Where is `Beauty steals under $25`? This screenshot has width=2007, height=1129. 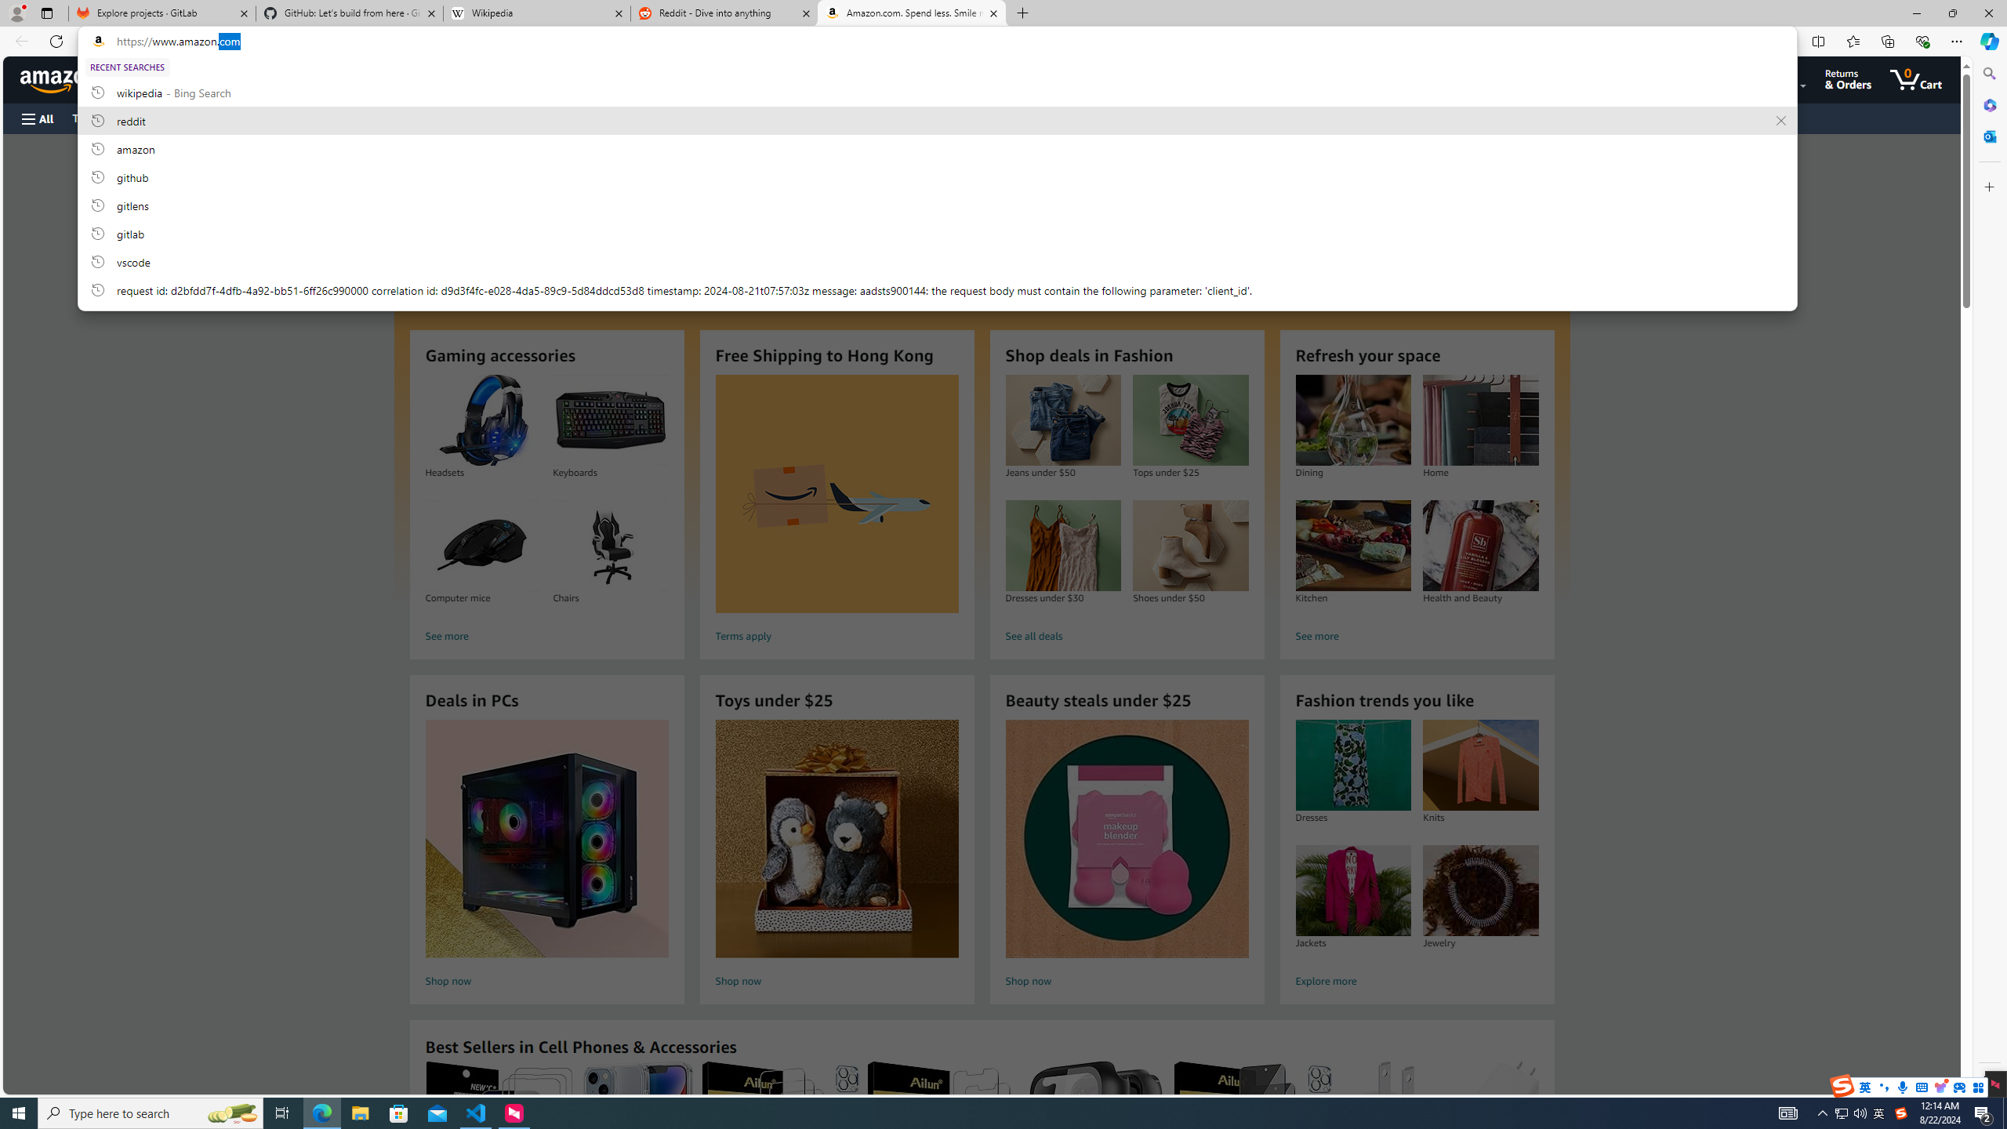
Beauty steals under $25 is located at coordinates (1127, 839).